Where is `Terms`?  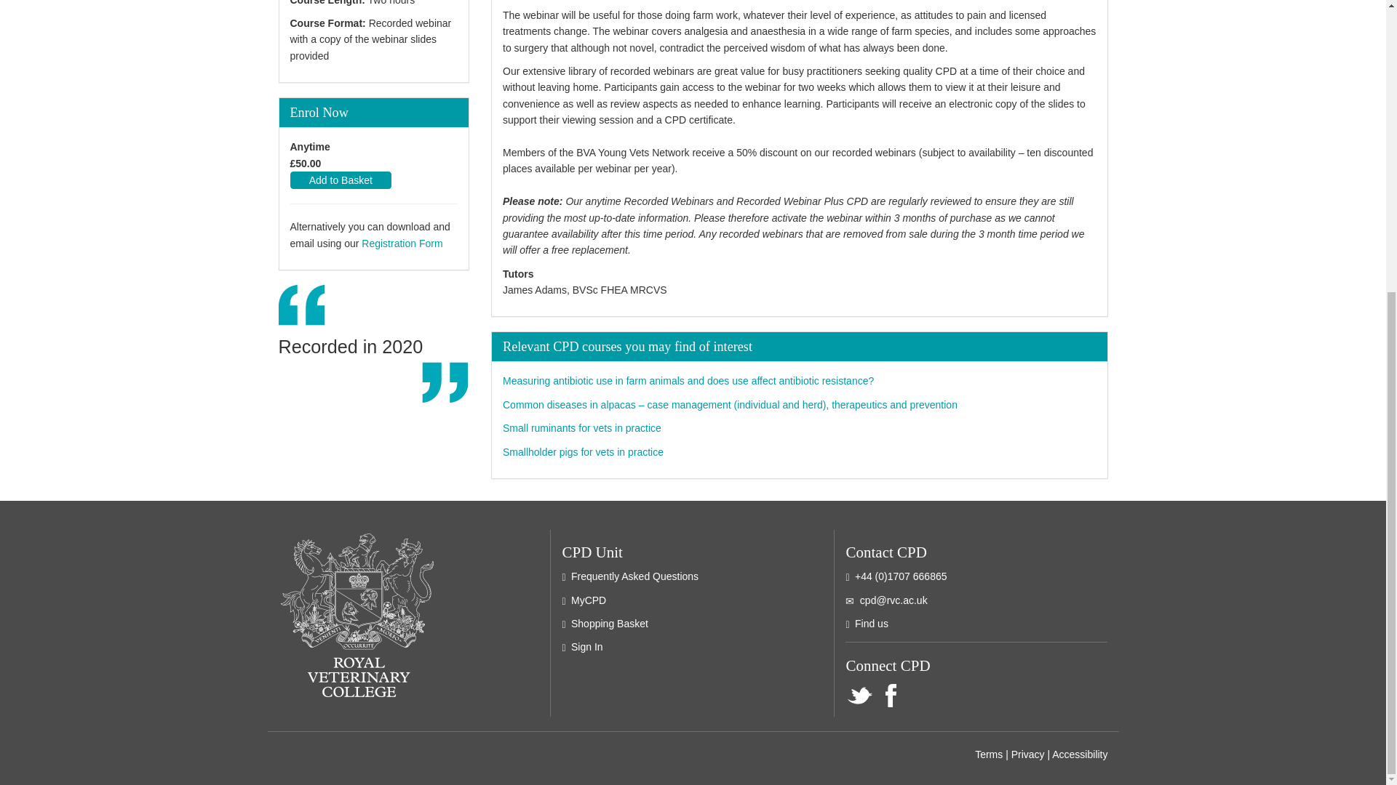 Terms is located at coordinates (989, 754).